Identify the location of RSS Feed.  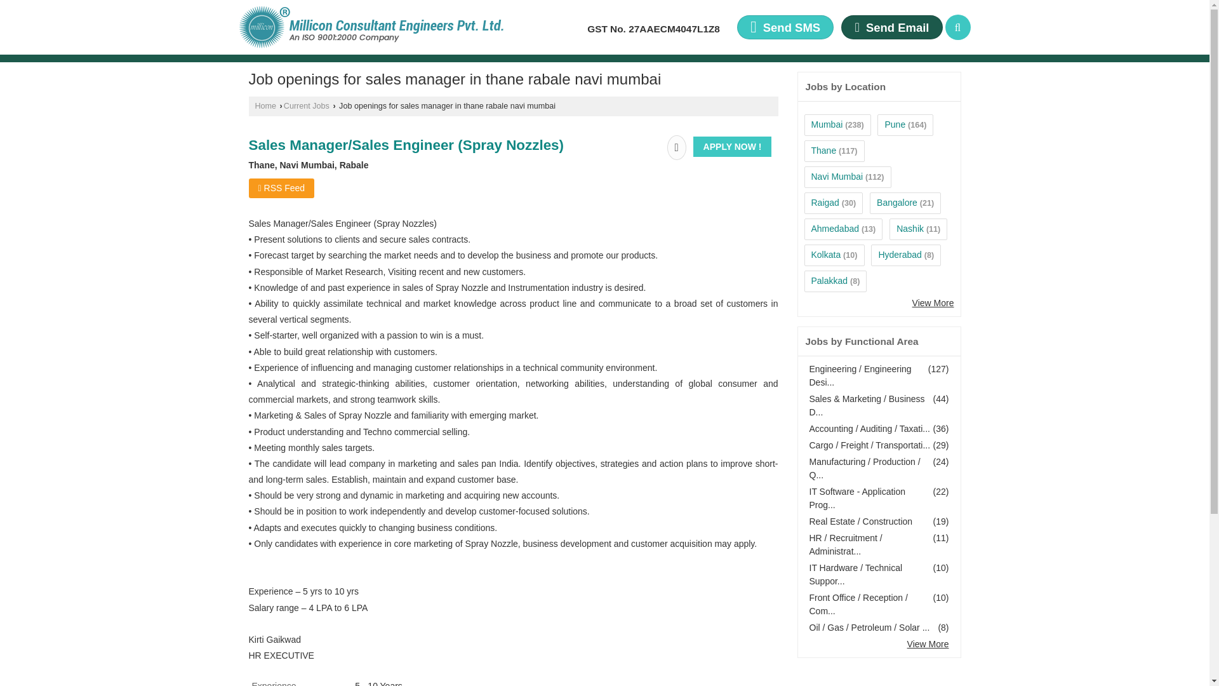
(281, 188).